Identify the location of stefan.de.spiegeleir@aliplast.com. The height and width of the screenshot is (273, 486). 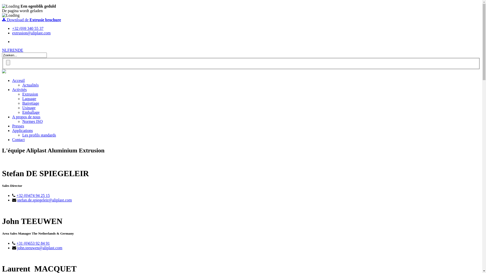
(45, 200).